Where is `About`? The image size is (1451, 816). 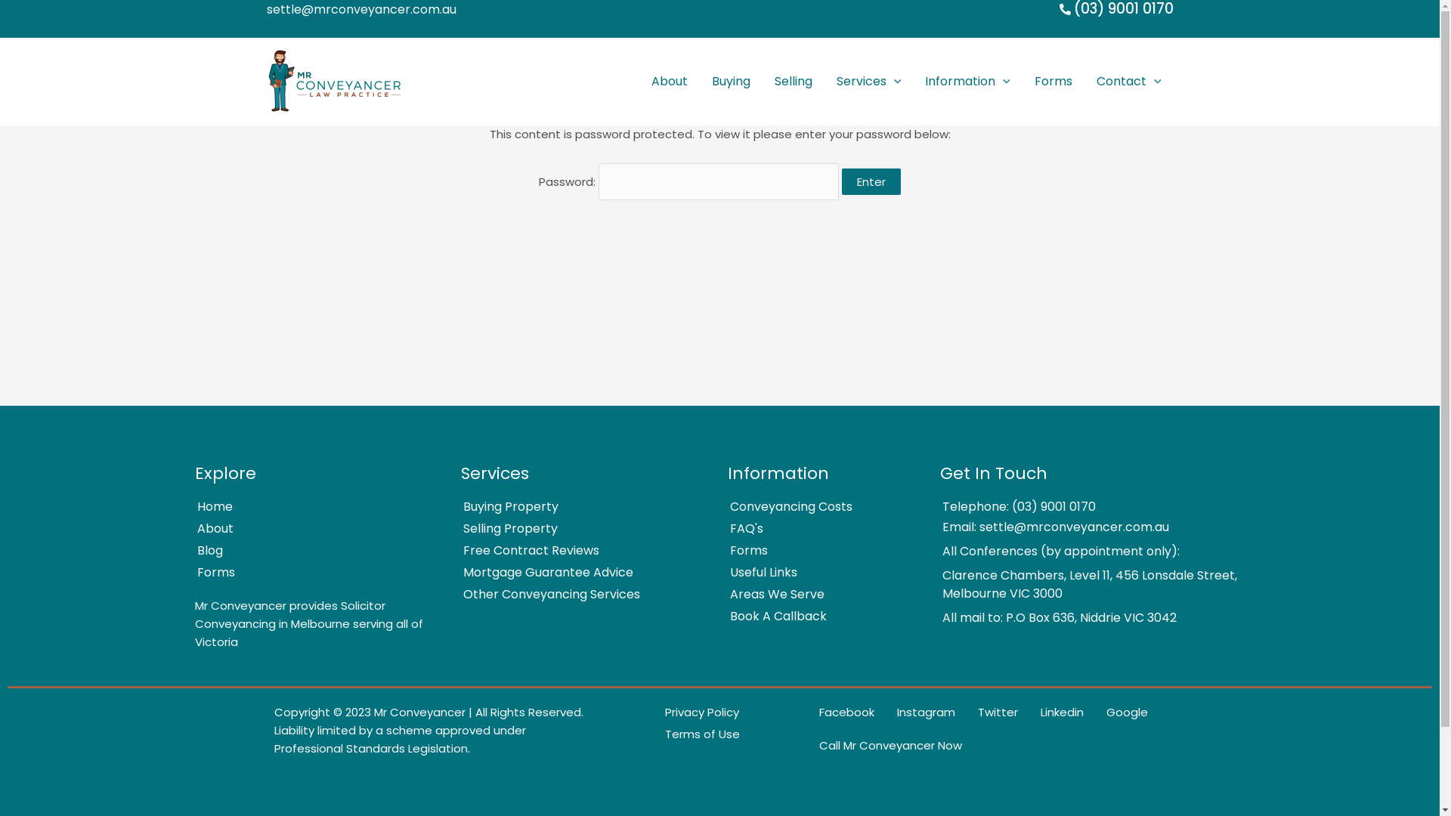 About is located at coordinates (311, 529).